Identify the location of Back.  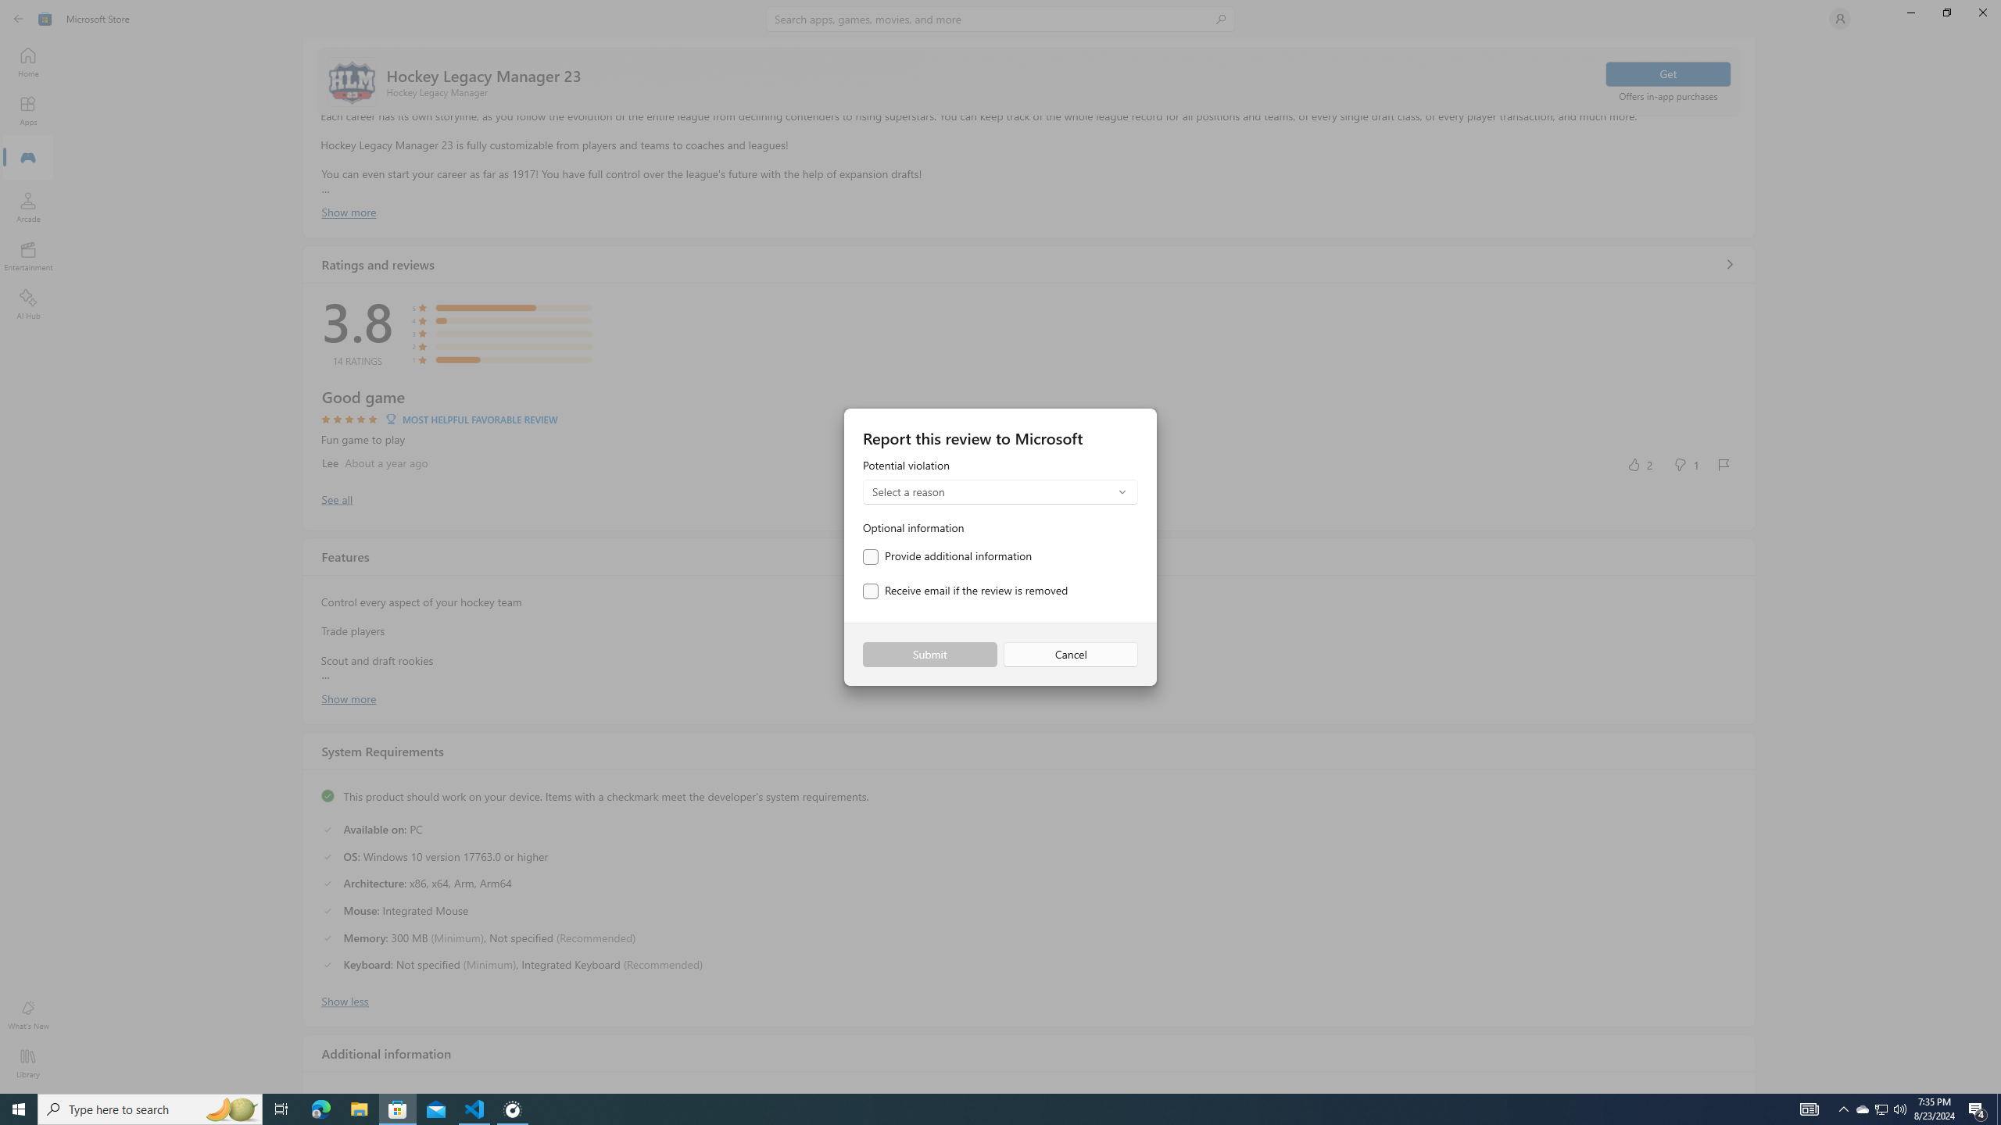
(19, 19).